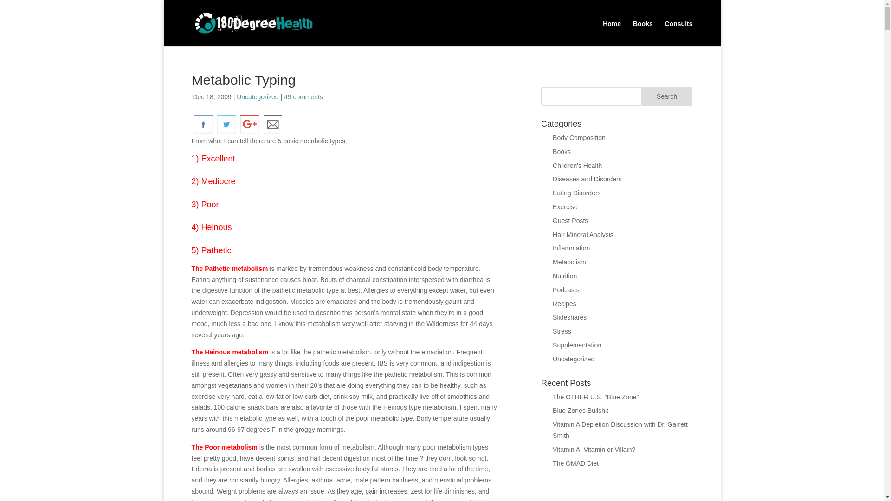 This screenshot has width=891, height=501. I want to click on Search, so click(667, 96).